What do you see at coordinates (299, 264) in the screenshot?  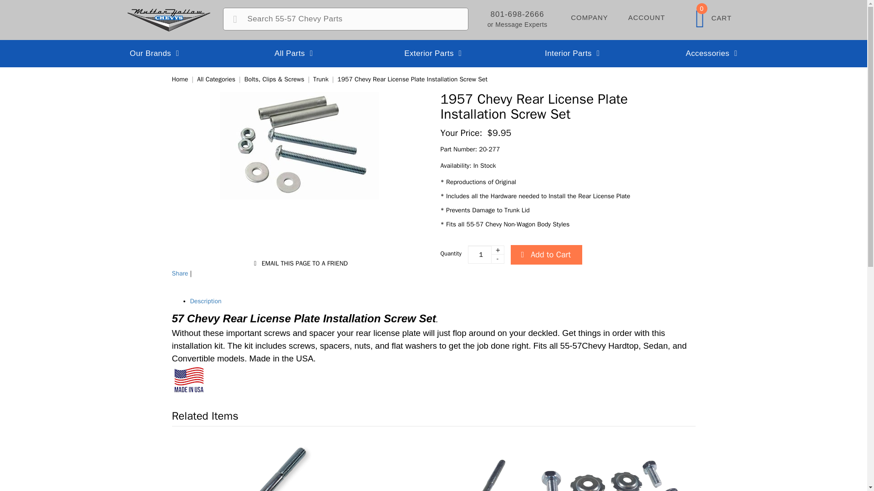 I see `EMAIL THIS PAGE TO A FRIEND` at bounding box center [299, 264].